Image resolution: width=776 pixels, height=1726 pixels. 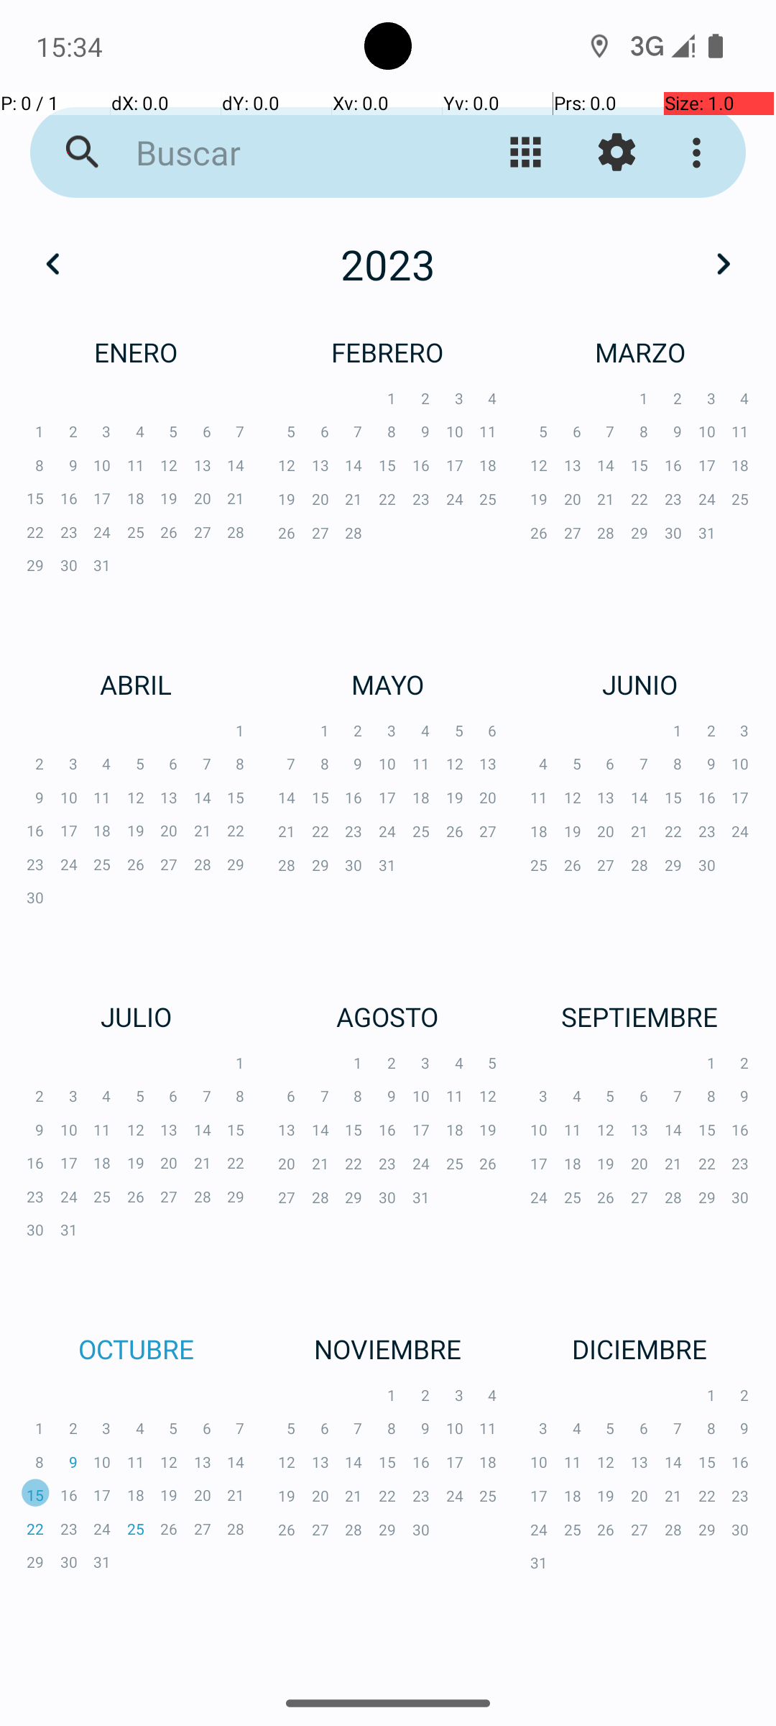 What do you see at coordinates (639, 1017) in the screenshot?
I see `SEPTIEMBRE` at bounding box center [639, 1017].